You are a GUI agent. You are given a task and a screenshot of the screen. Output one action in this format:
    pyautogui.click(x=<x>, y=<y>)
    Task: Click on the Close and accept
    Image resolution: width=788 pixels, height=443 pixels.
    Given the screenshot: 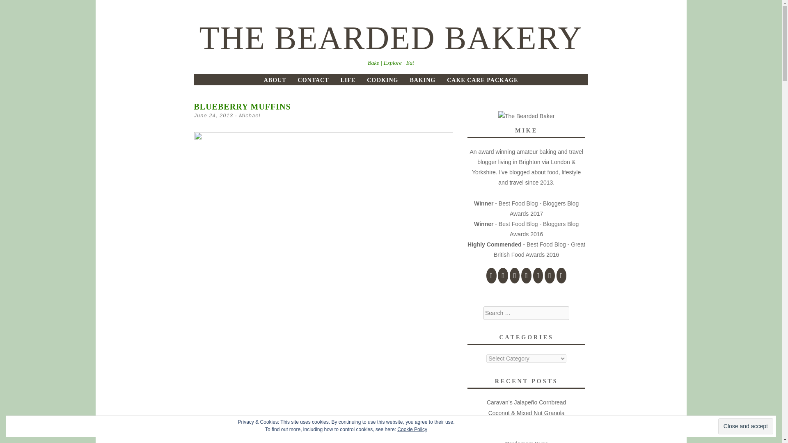 What is the action you would take?
    pyautogui.click(x=745, y=426)
    